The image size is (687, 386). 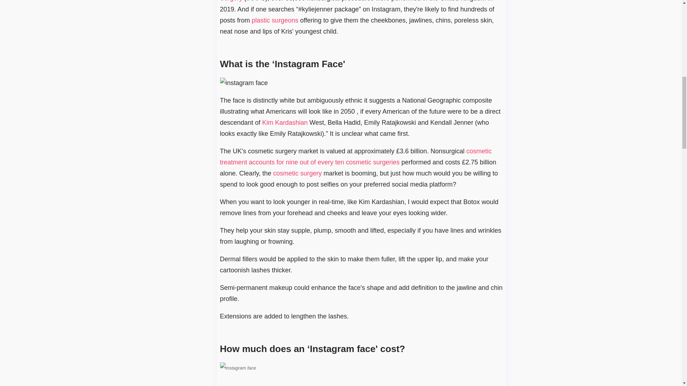 What do you see at coordinates (297, 173) in the screenshot?
I see `cosmetic surgery` at bounding box center [297, 173].